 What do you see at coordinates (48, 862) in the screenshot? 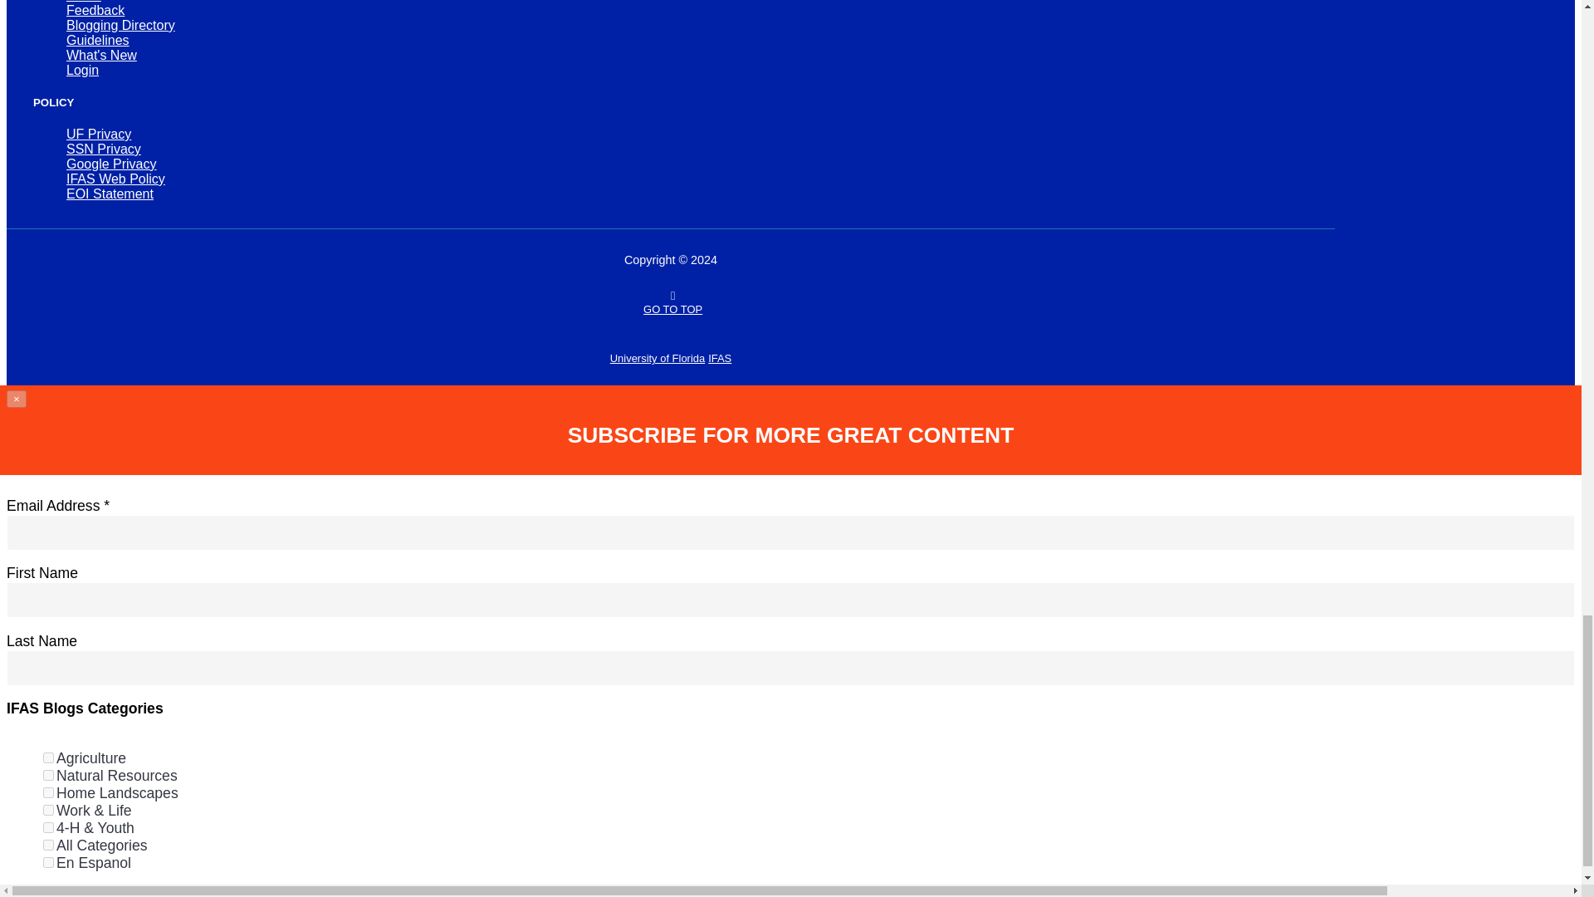
I see `64` at bounding box center [48, 862].